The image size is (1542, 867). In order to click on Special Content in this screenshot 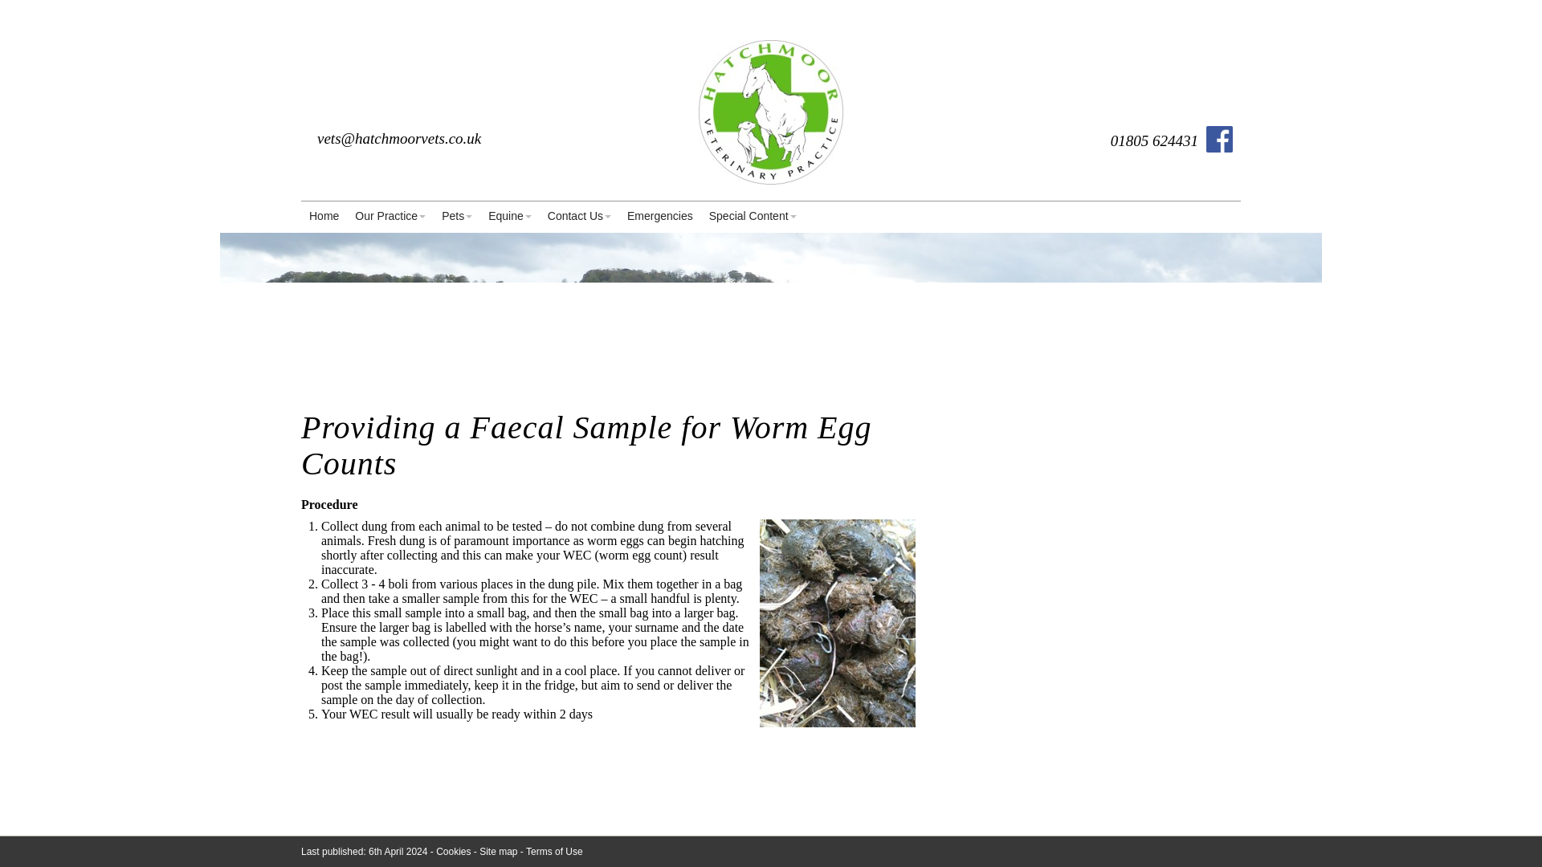, I will do `click(753, 217)`.